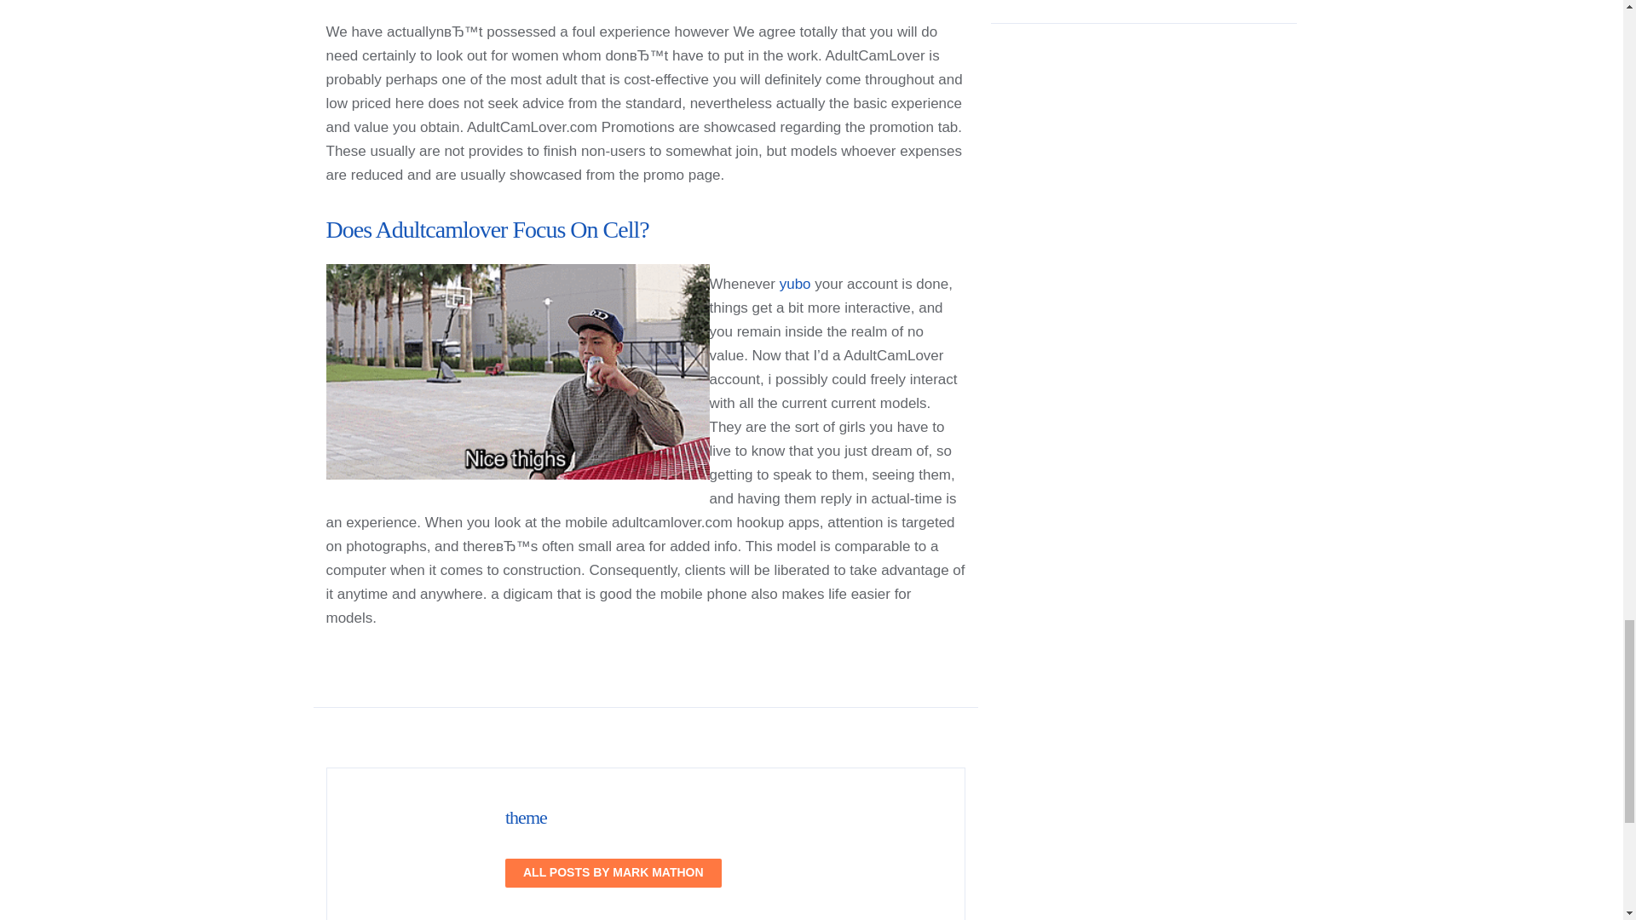  Describe the element at coordinates (613, 872) in the screenshot. I see `ALL POSTS BY MARK MATHON` at that location.